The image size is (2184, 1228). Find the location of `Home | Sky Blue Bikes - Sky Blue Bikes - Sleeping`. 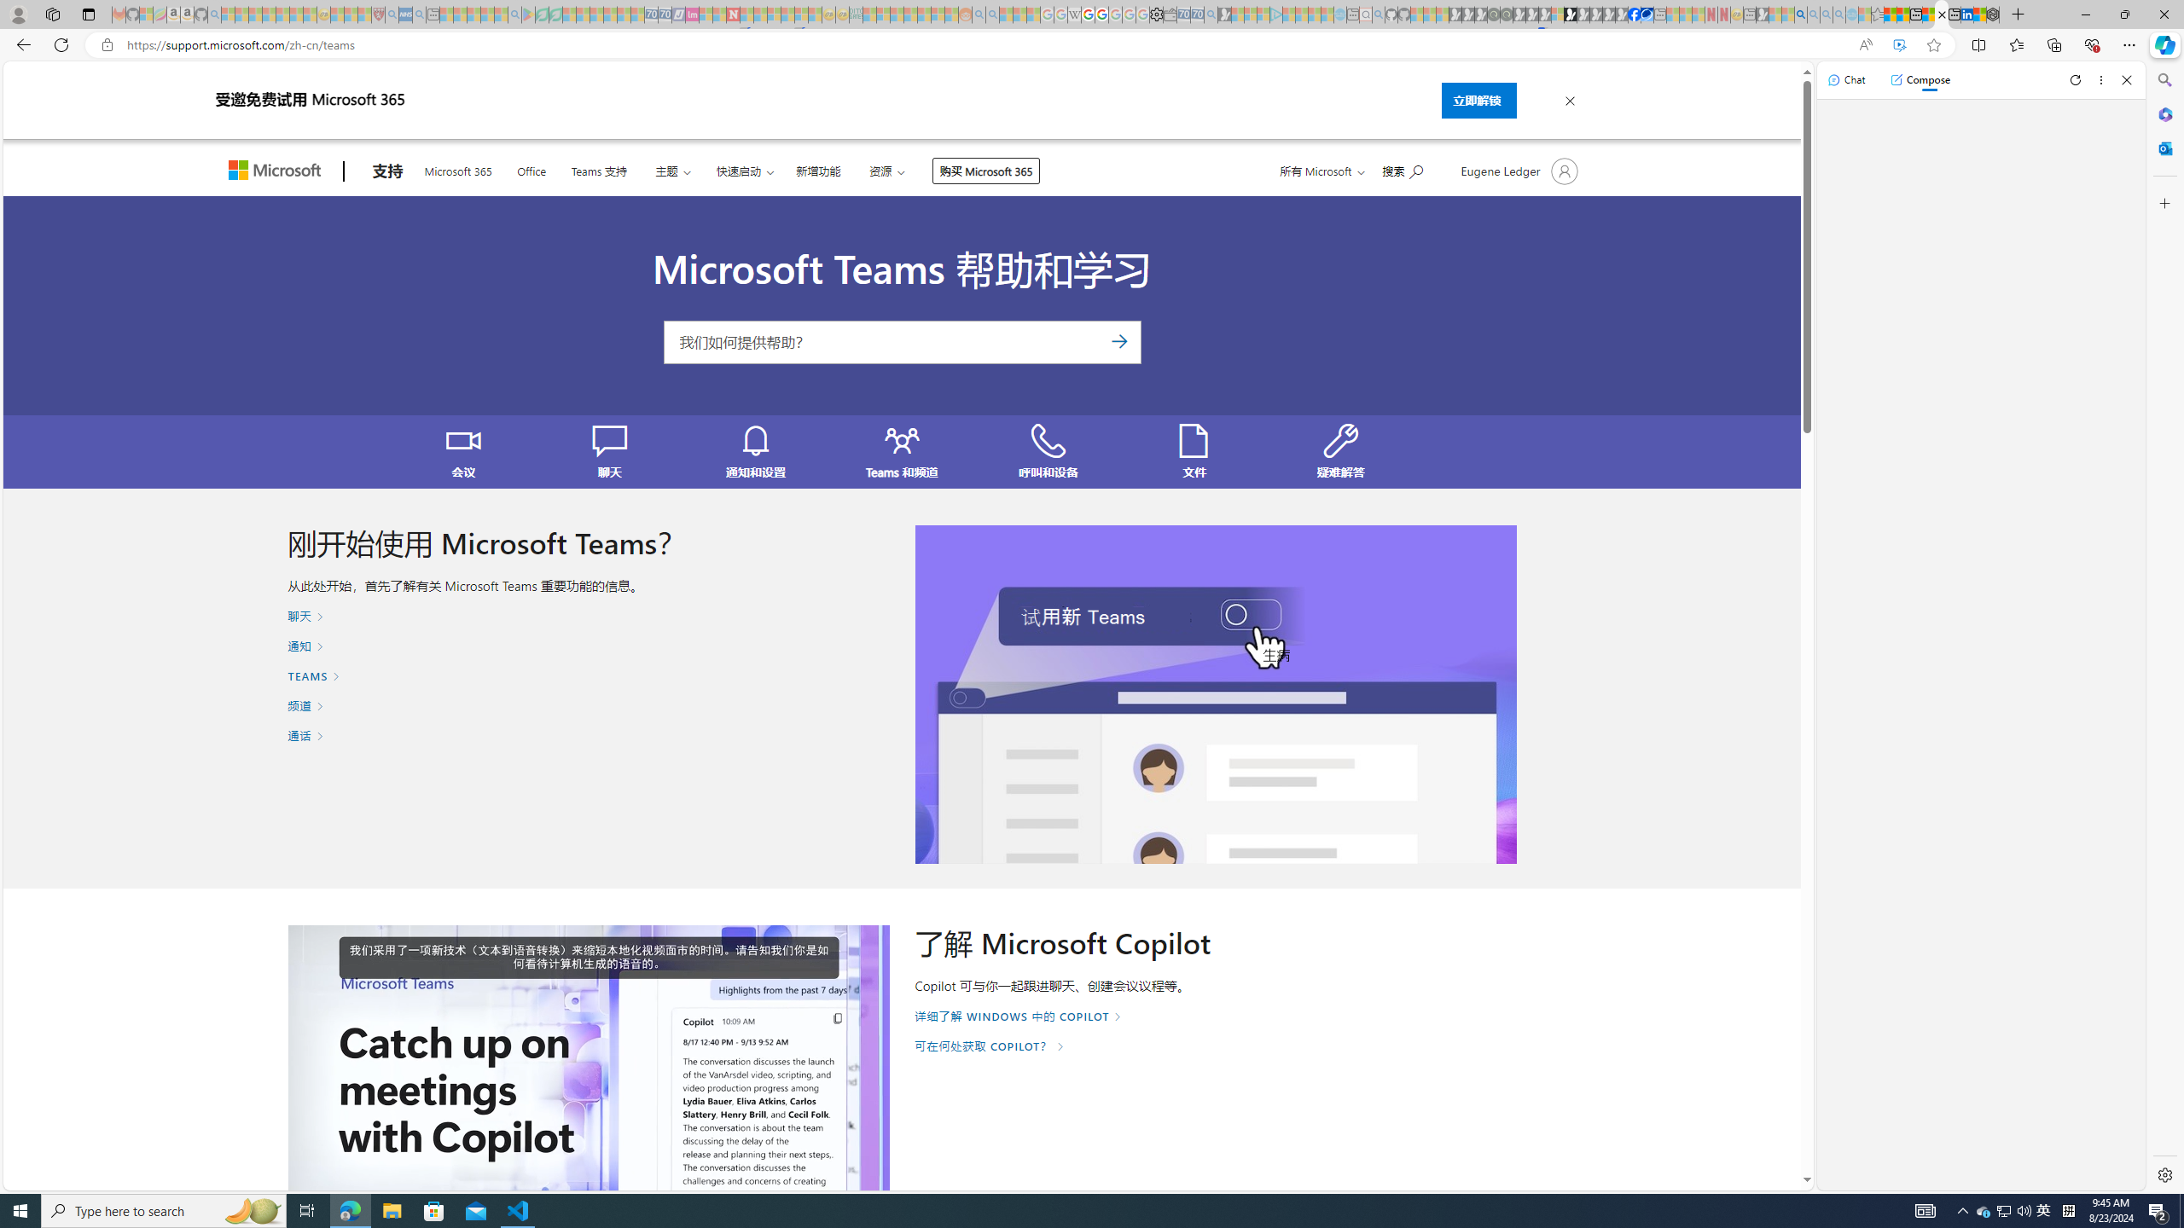

Home | Sky Blue Bikes - Sky Blue Bikes - Sleeping is located at coordinates (1339, 14).